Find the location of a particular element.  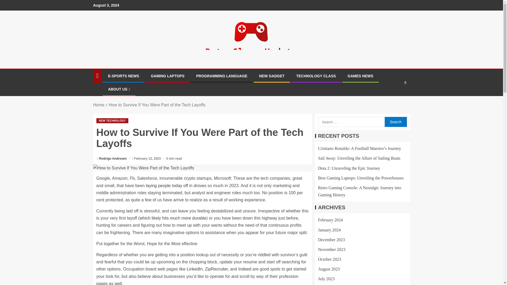

laying people today off in droves is located at coordinates (176, 186).